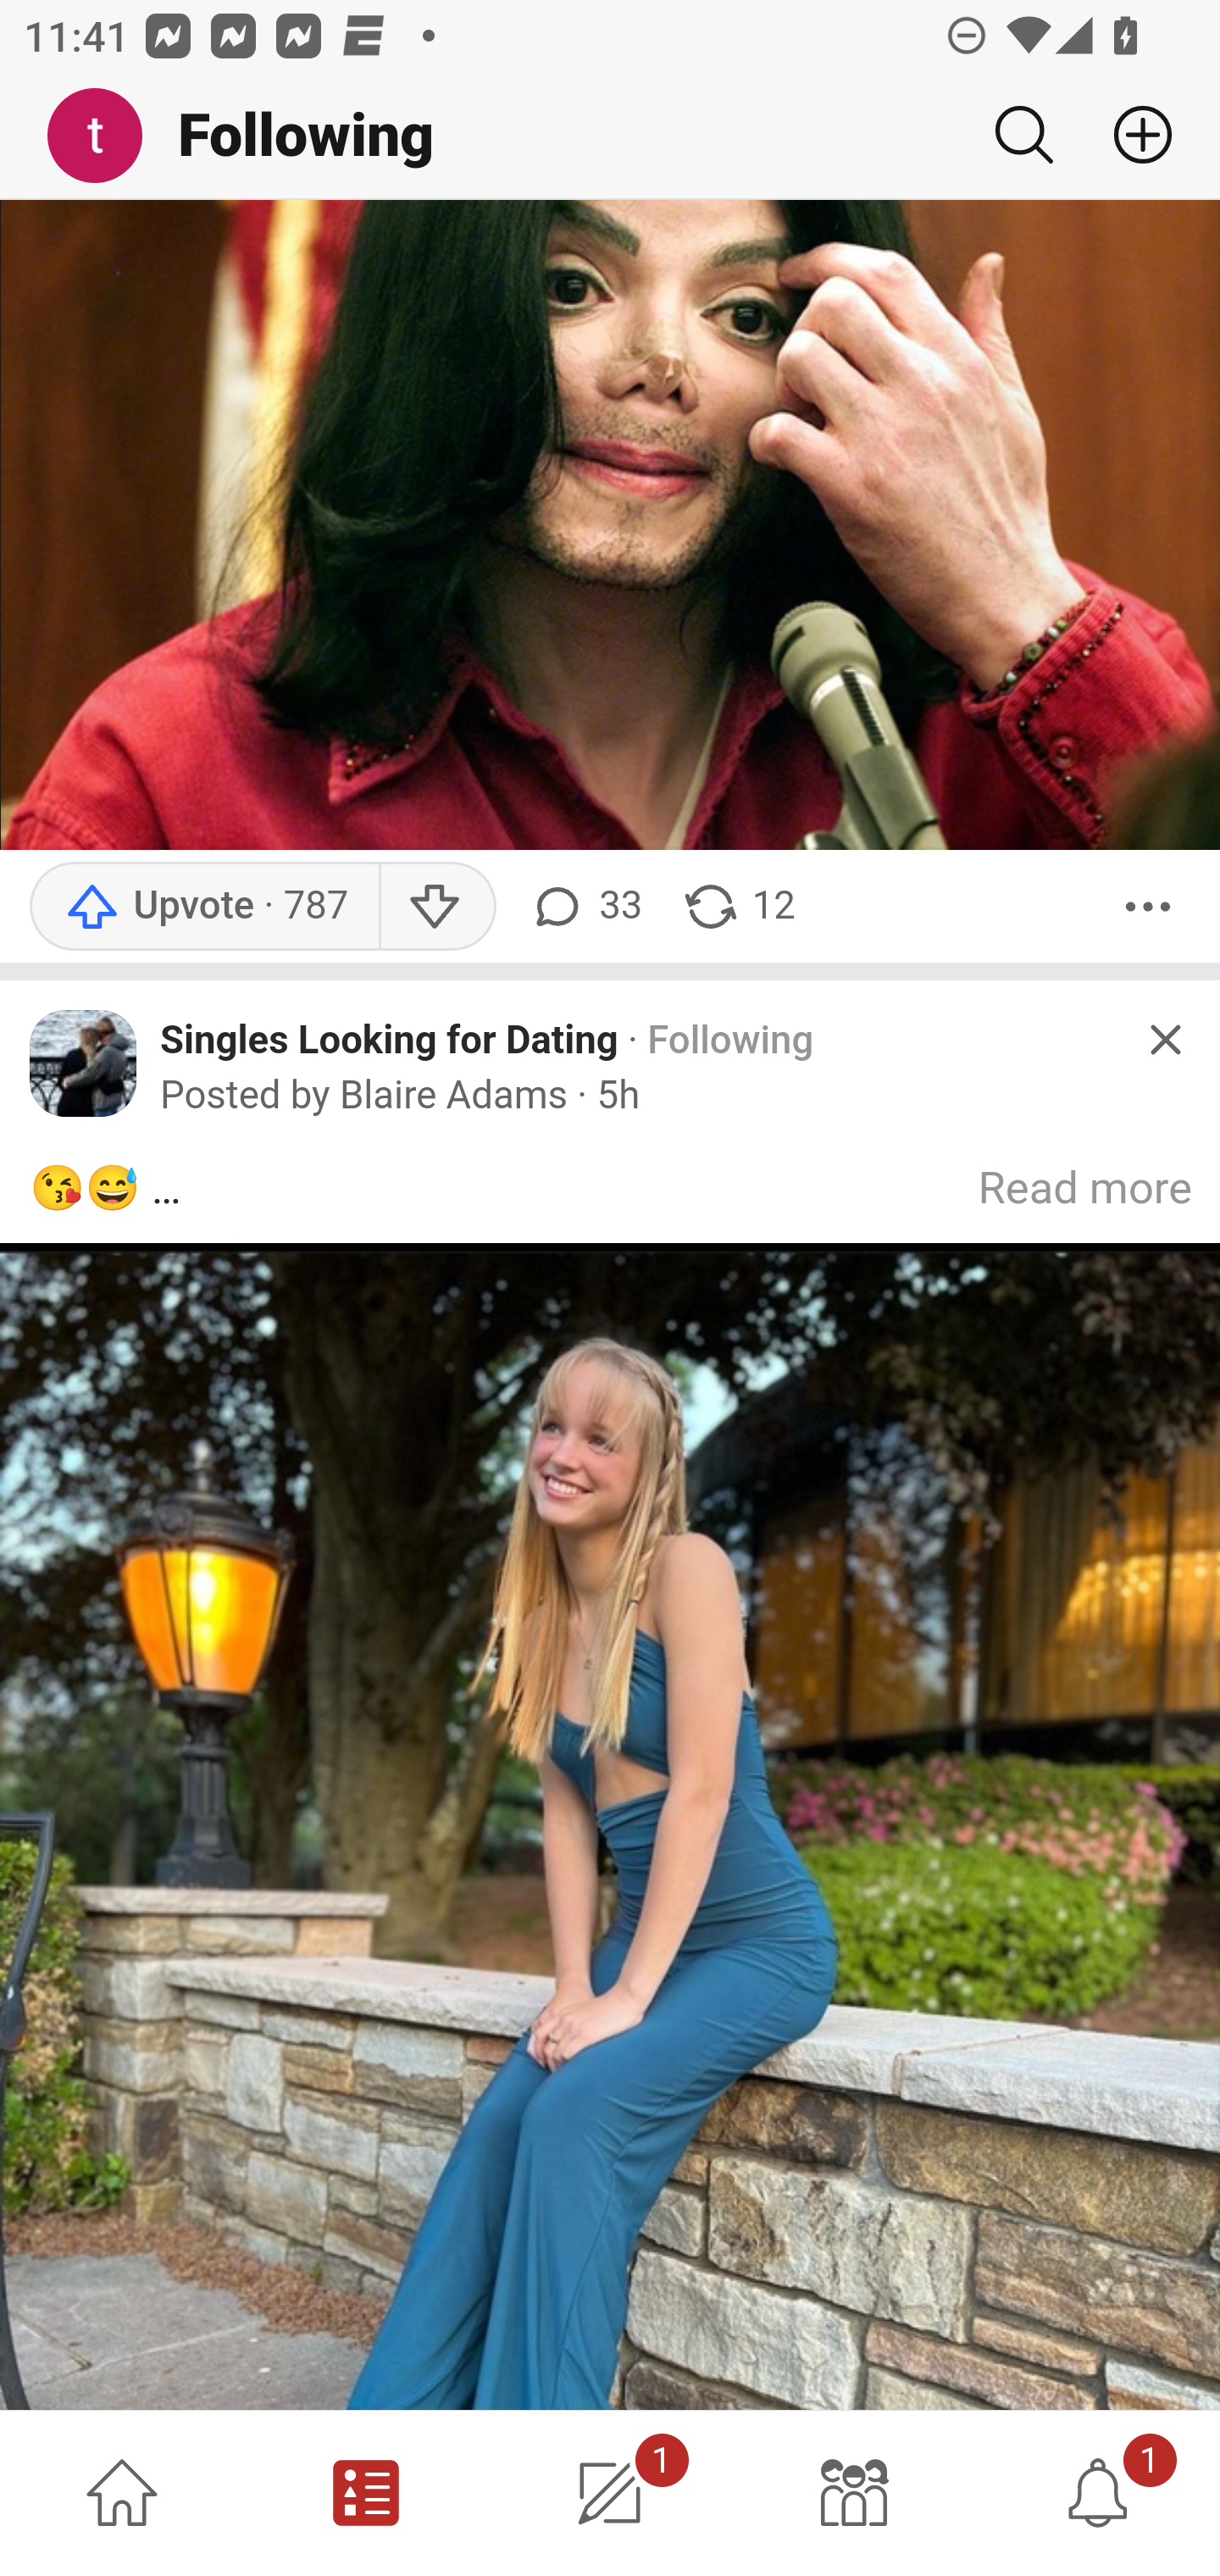 The image size is (1220, 2576). What do you see at coordinates (737, 907) in the screenshot?
I see `12 shares` at bounding box center [737, 907].